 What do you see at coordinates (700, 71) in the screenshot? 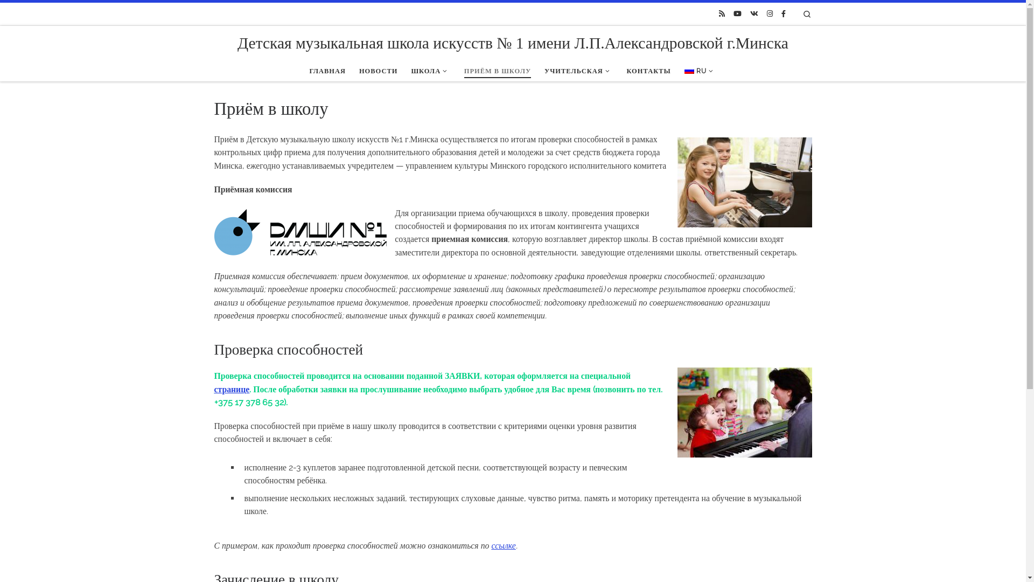
I see `RU` at bounding box center [700, 71].